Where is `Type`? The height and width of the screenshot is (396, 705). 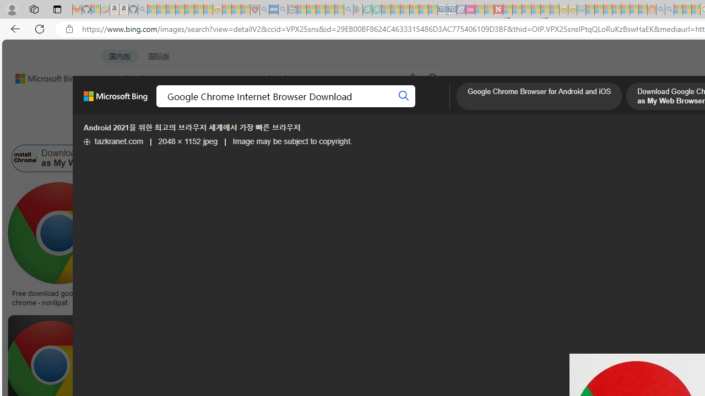 Type is located at coordinates (206, 131).